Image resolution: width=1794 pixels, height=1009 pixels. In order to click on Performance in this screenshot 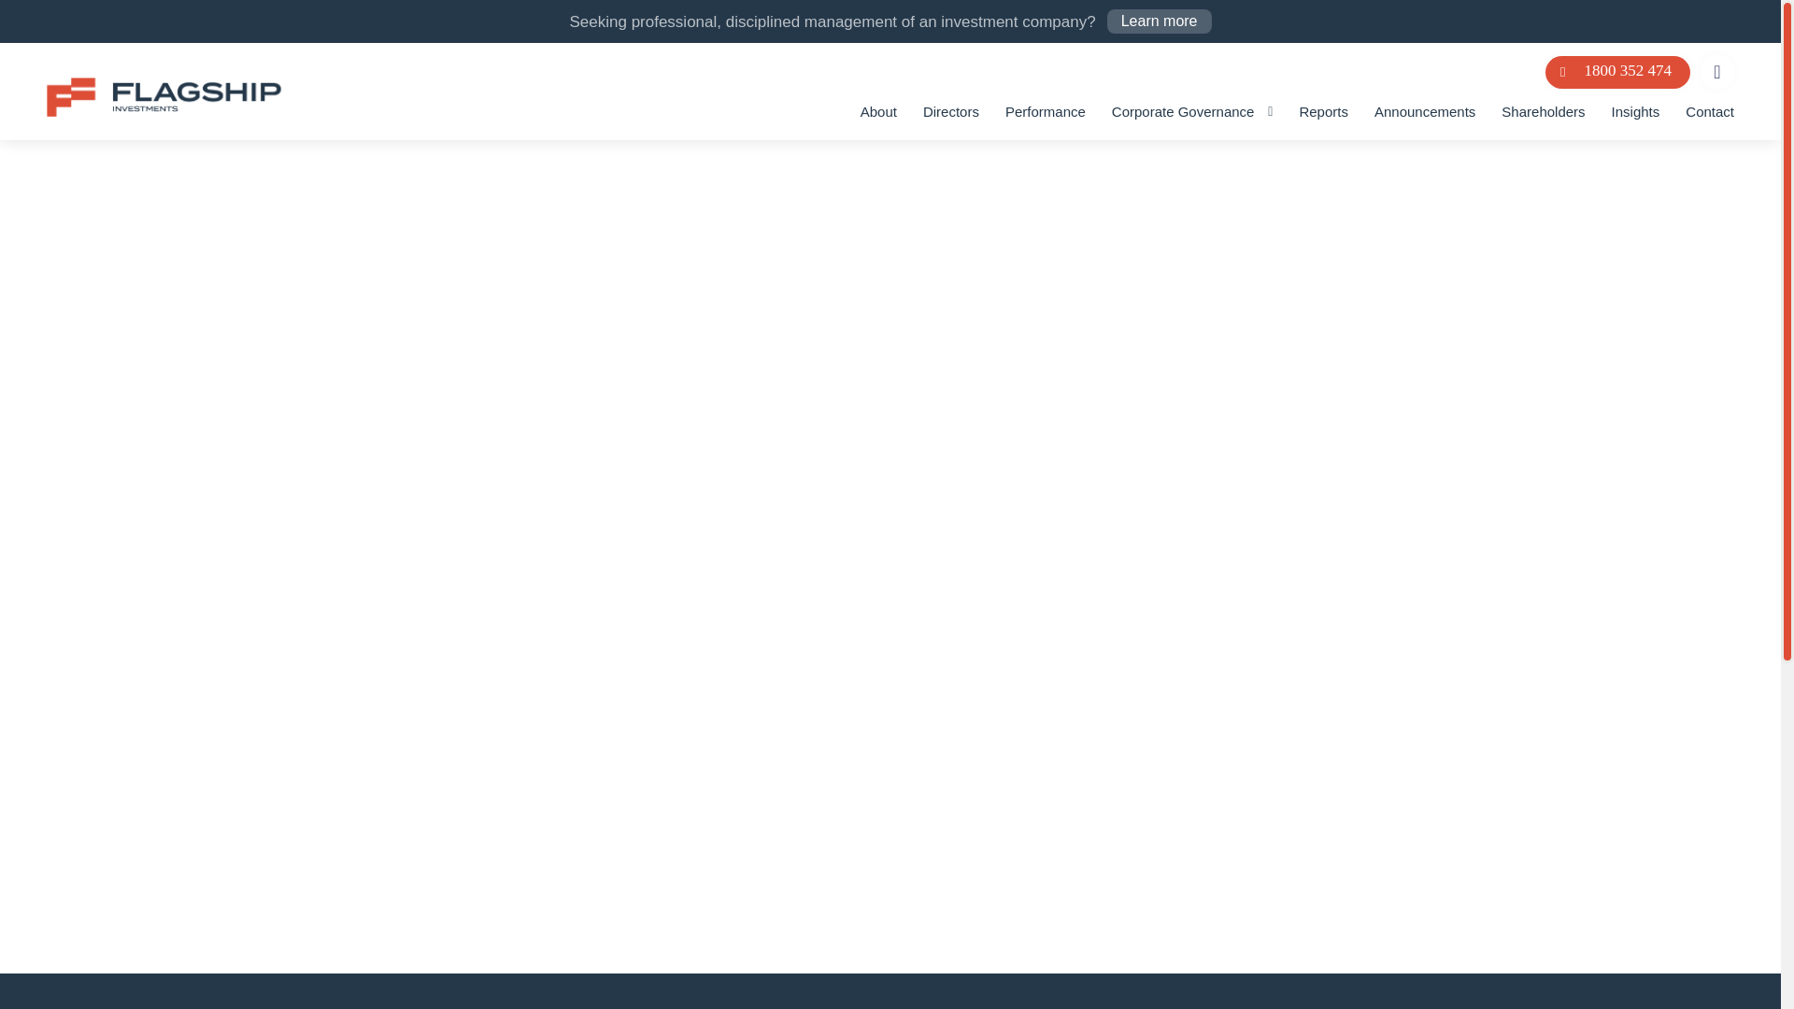, I will do `click(1045, 112)`.